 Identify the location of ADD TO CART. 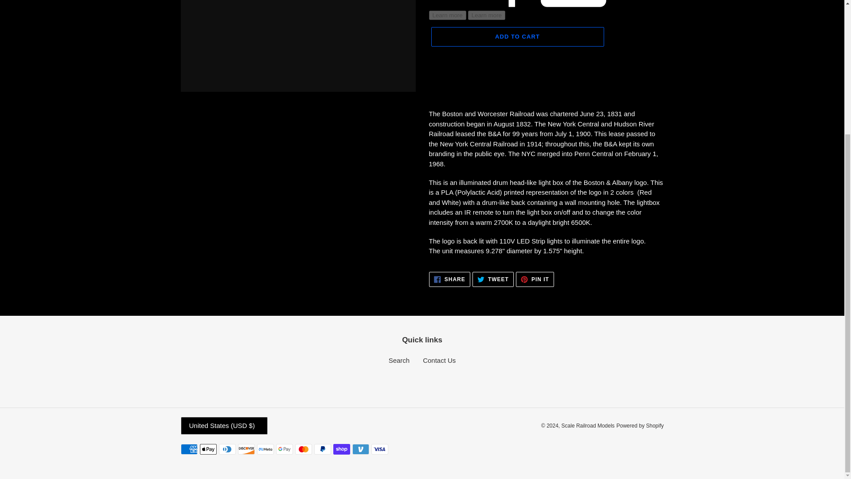
(449, 279).